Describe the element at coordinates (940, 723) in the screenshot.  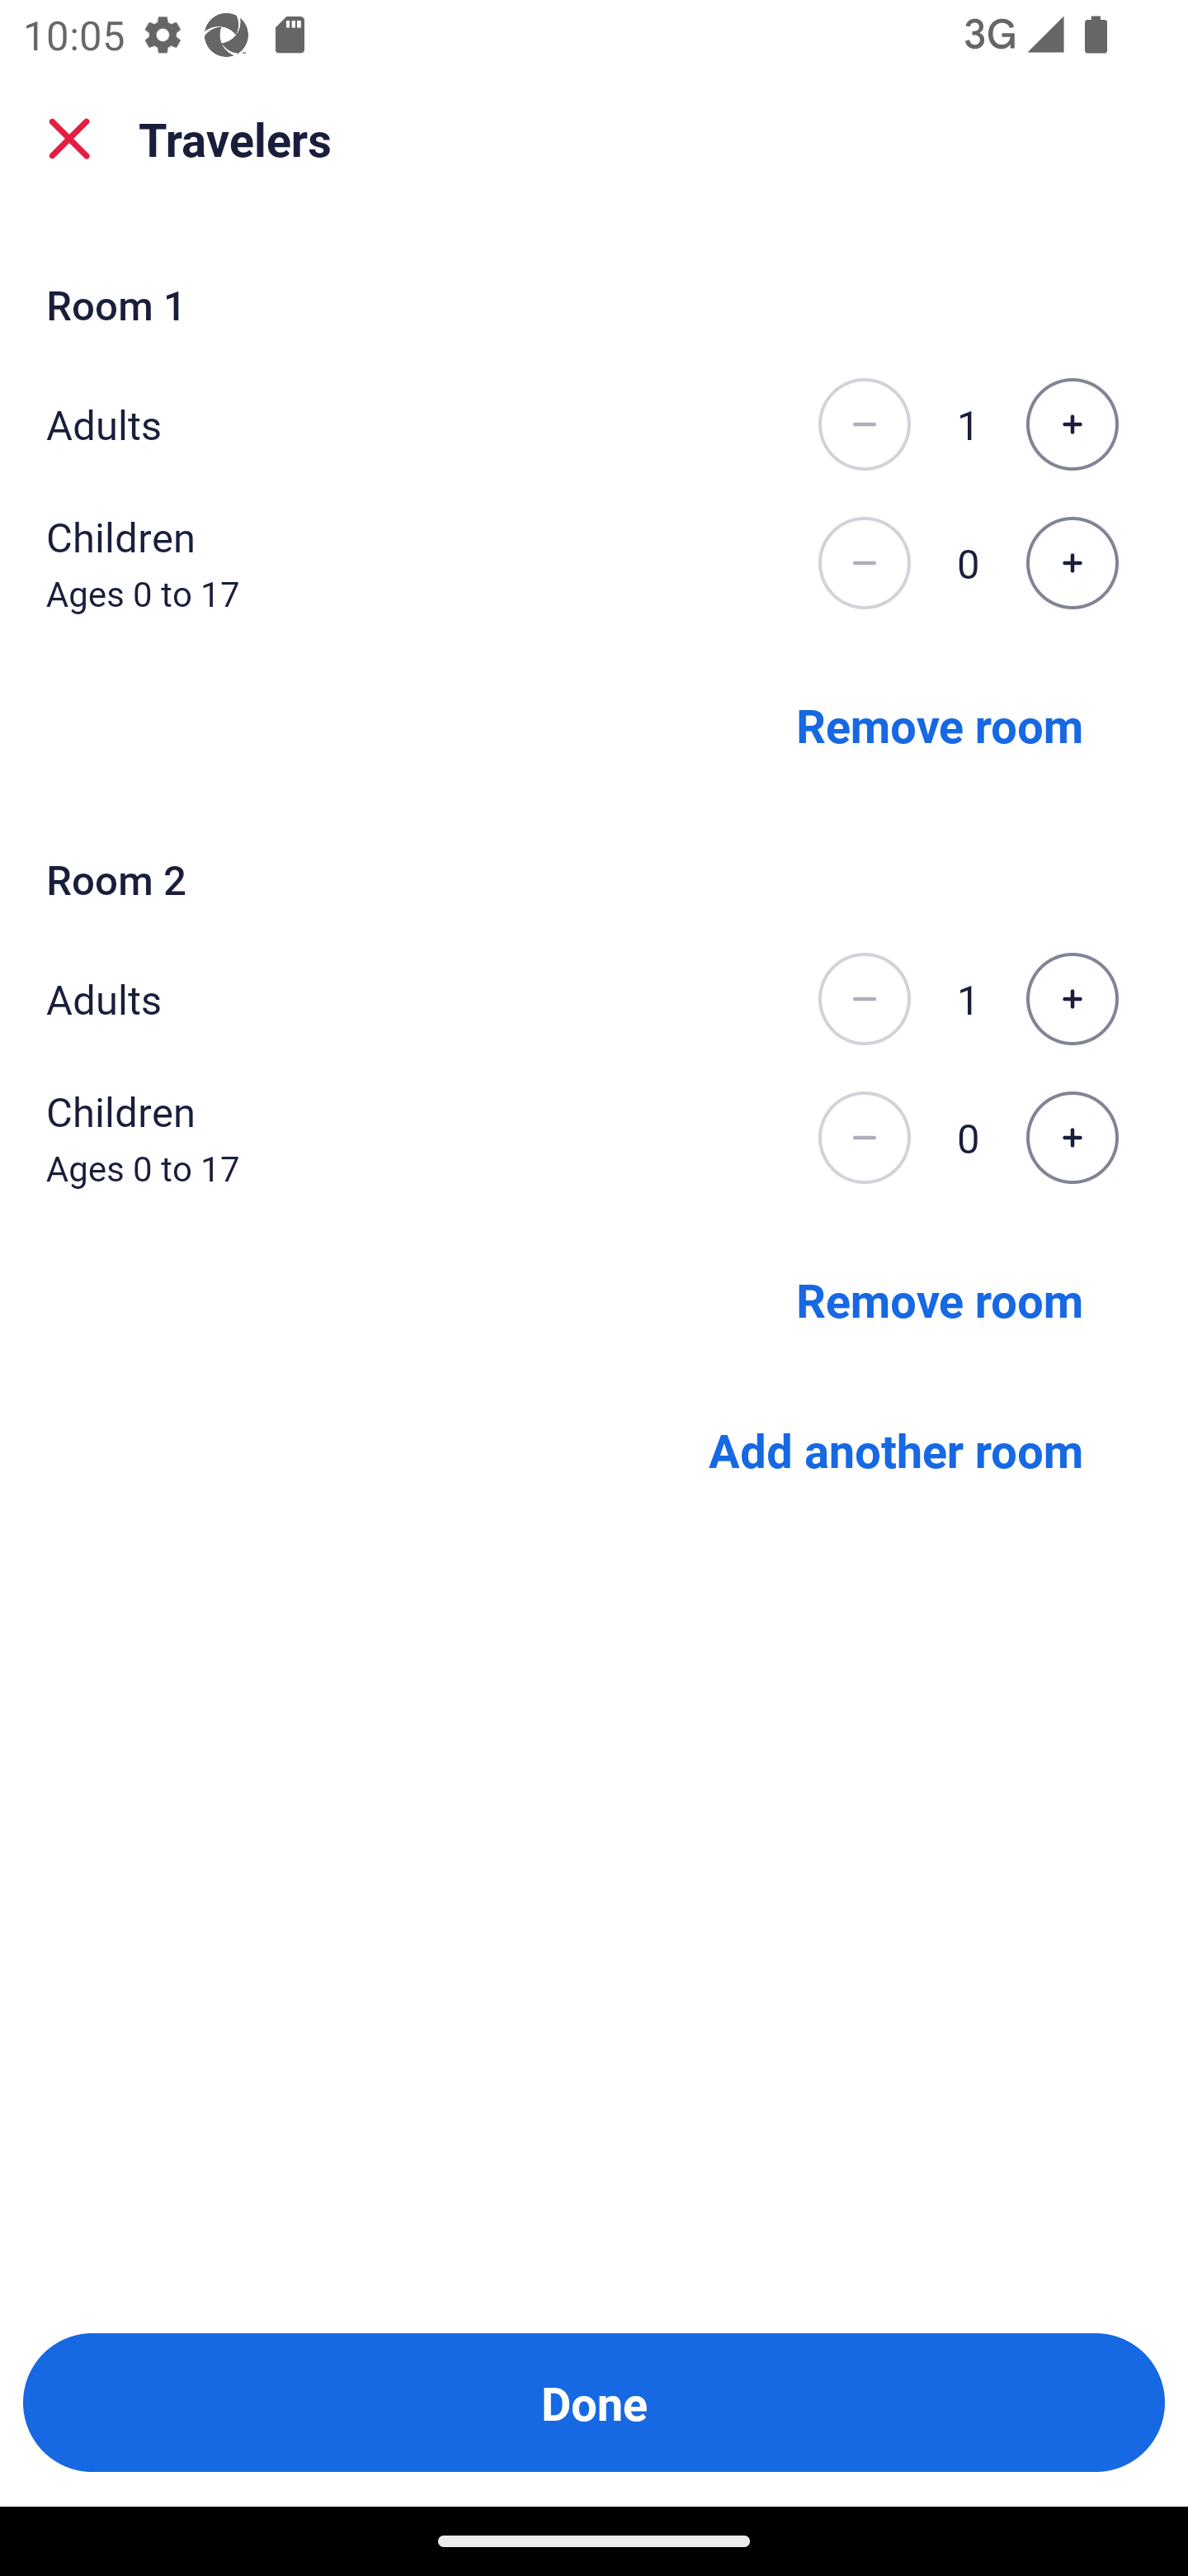
I see `Remove room` at that location.